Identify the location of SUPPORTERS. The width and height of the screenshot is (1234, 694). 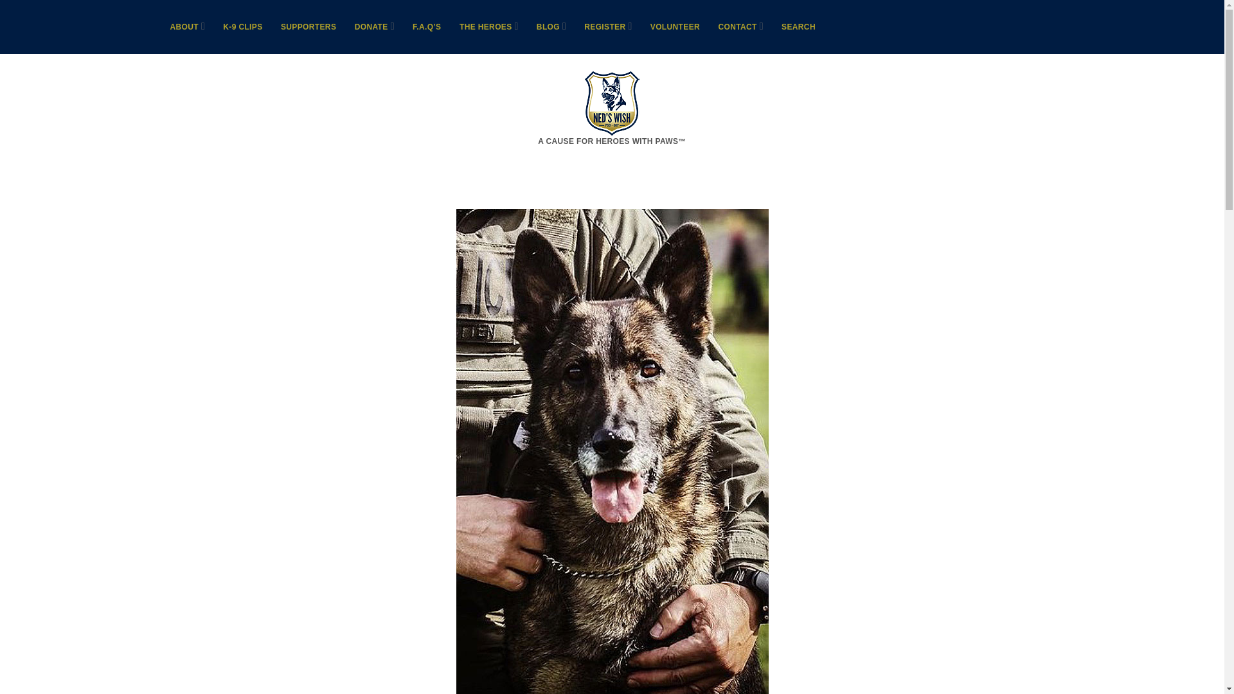
(308, 27).